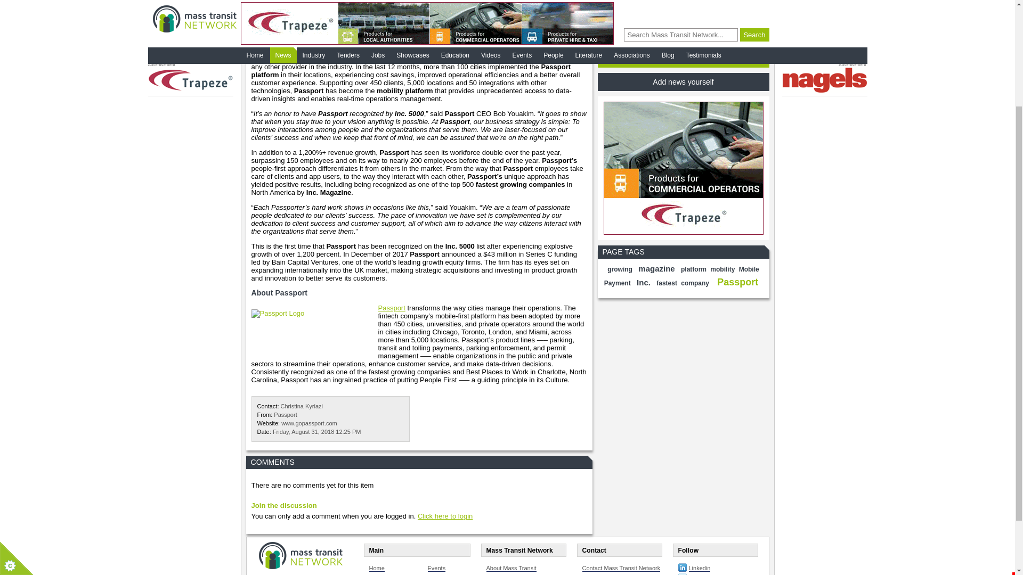 This screenshot has width=1023, height=575. What do you see at coordinates (285, 415) in the screenshot?
I see `View website of Passport` at bounding box center [285, 415].